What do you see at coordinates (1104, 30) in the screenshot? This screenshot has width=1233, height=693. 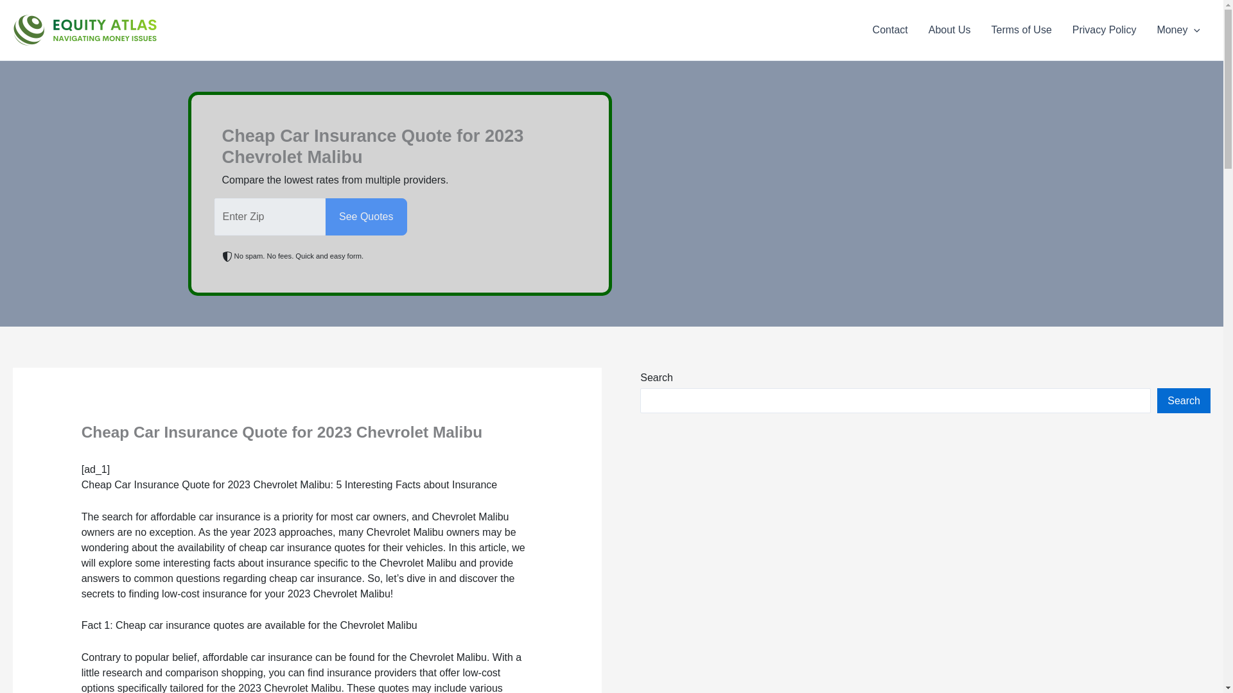 I see `Privacy Policy` at bounding box center [1104, 30].